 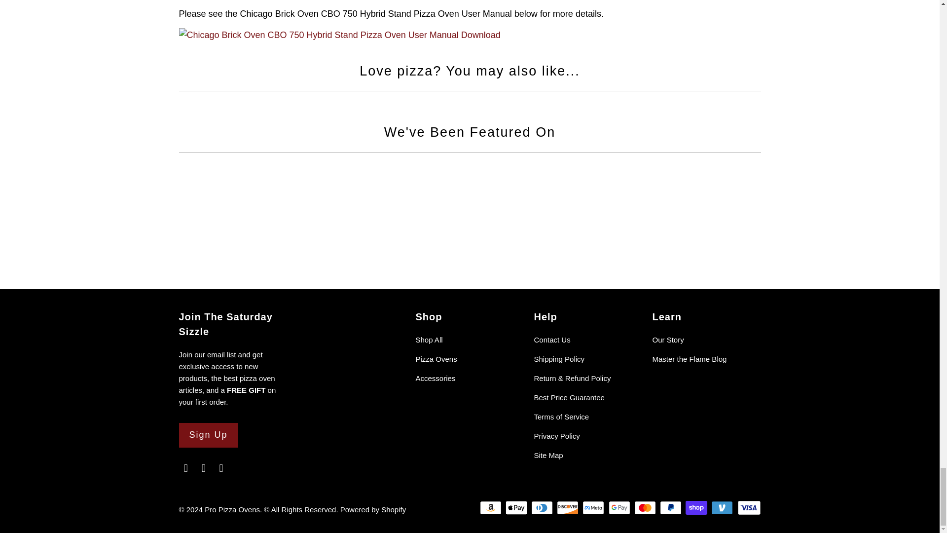 What do you see at coordinates (723, 508) in the screenshot?
I see `Venmo` at bounding box center [723, 508].